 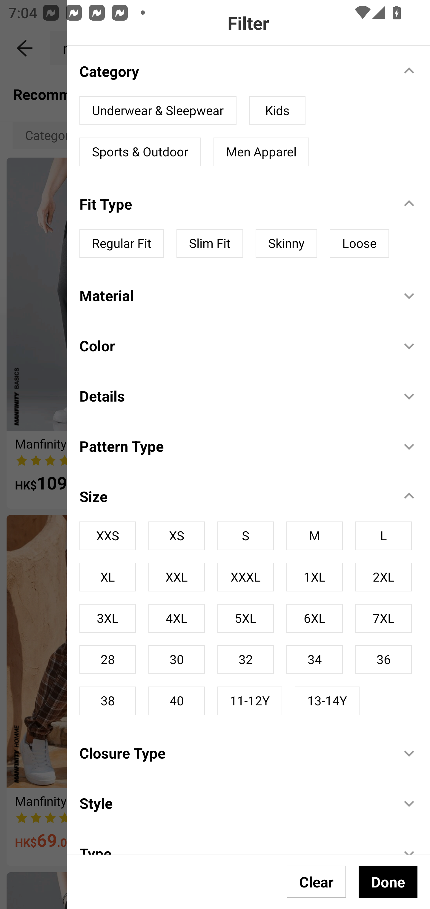 I want to click on 6XL, so click(x=314, y=618).